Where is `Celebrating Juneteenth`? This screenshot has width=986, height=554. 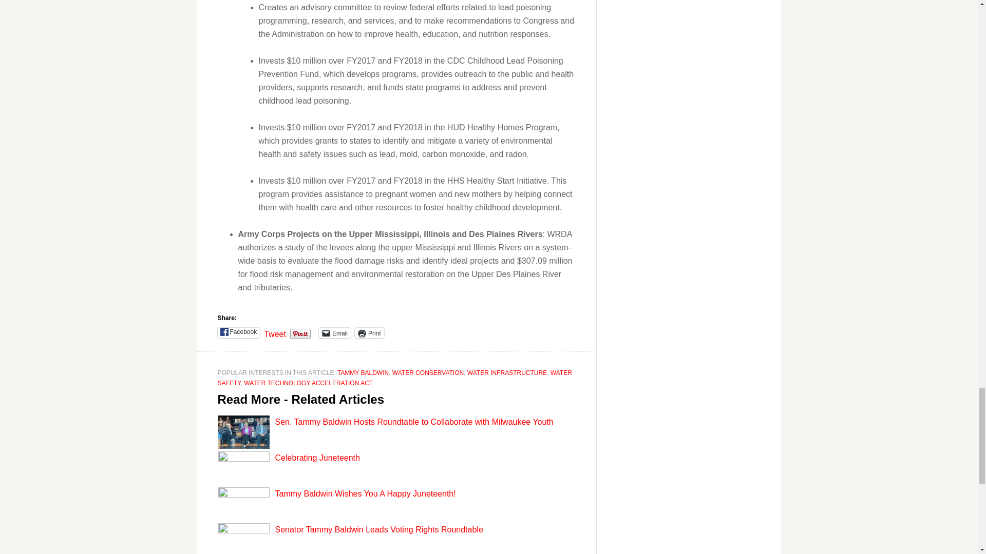
Celebrating Juneteenth is located at coordinates (317, 458).